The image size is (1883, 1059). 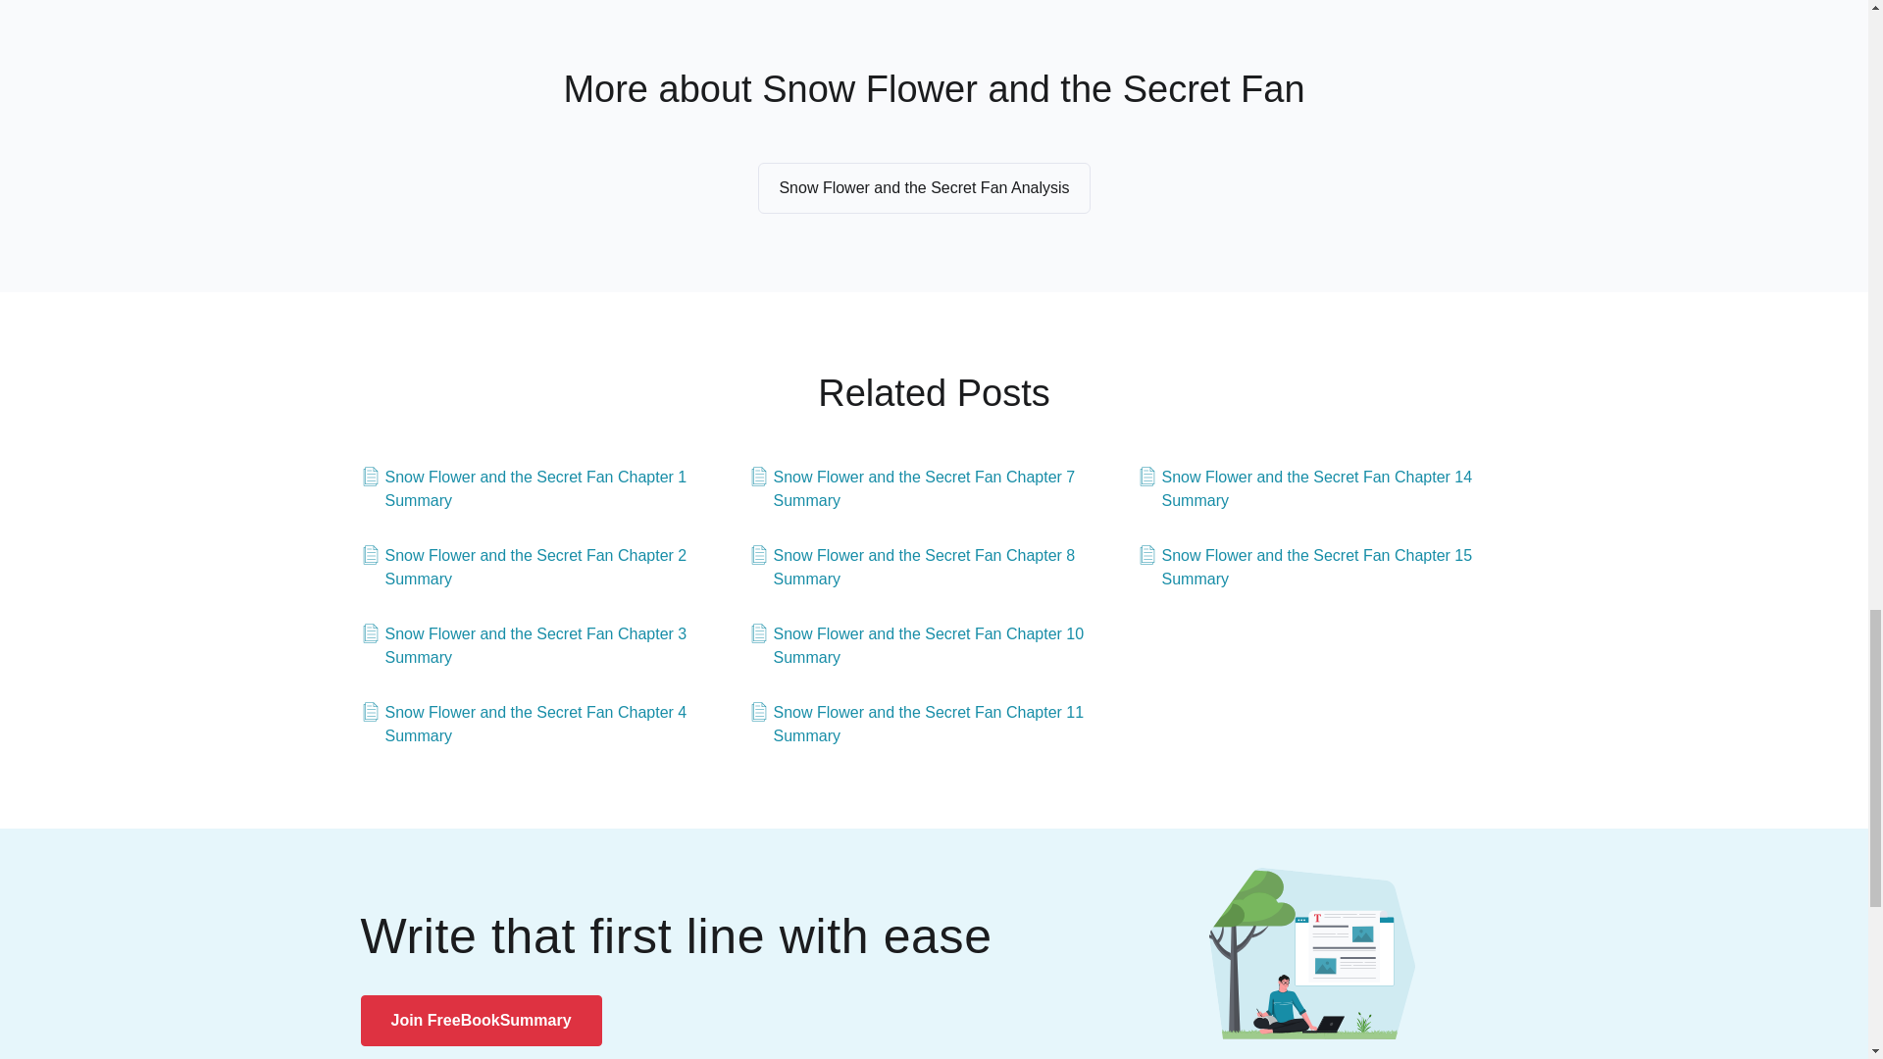 What do you see at coordinates (935, 567) in the screenshot?
I see `Snow Flower and the Secret Fan Chapter 8 Summary` at bounding box center [935, 567].